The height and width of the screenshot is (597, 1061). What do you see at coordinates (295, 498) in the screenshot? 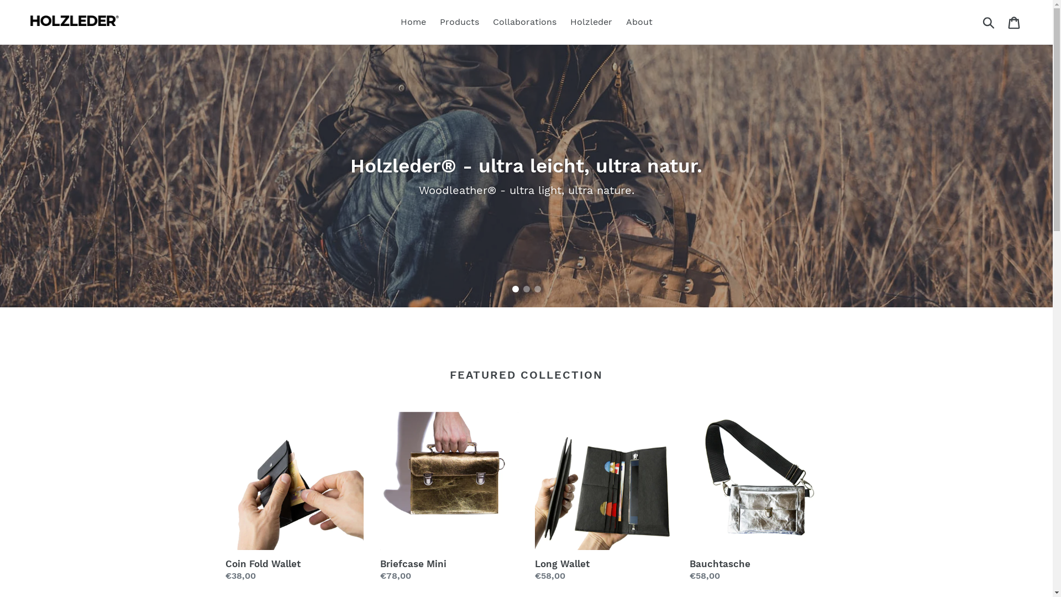
I see `Coin Fold Wallet` at bounding box center [295, 498].